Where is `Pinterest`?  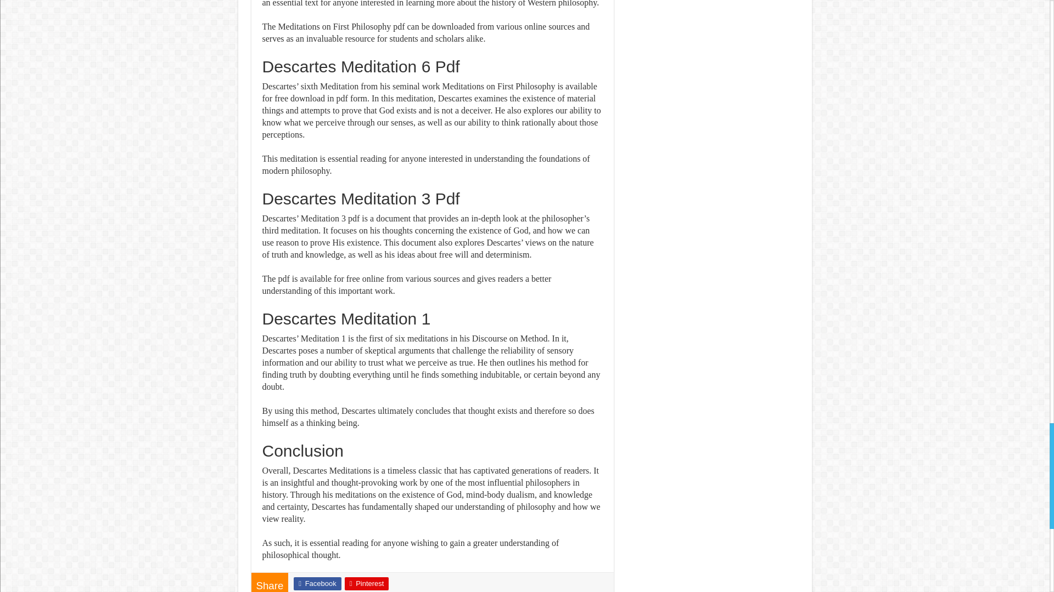 Pinterest is located at coordinates (367, 583).